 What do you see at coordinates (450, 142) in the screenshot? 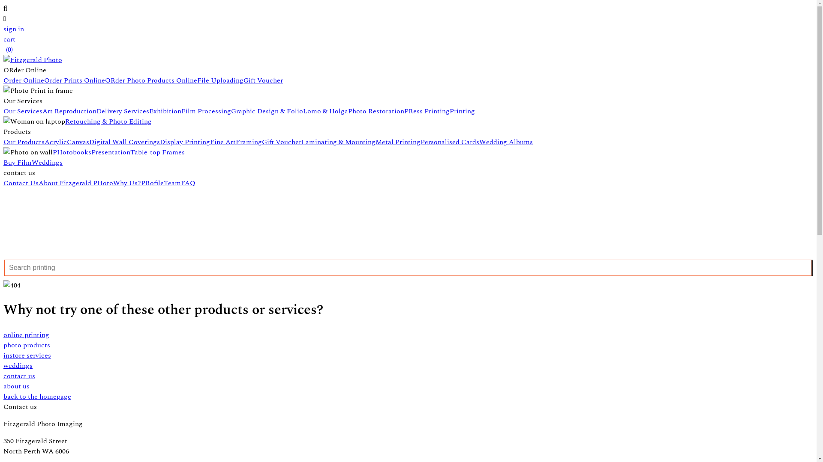
I see `Personalised Cards` at bounding box center [450, 142].